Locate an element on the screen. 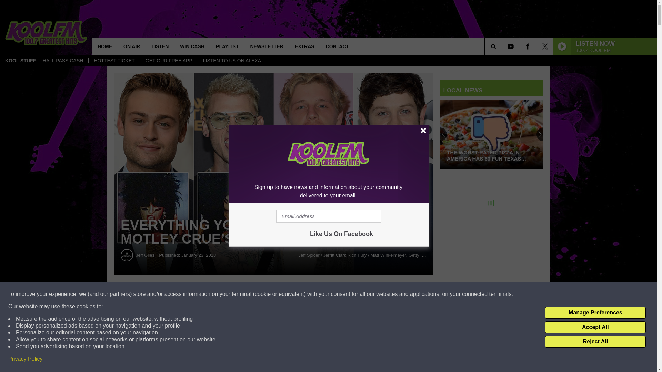 Image resolution: width=662 pixels, height=372 pixels. EXTRAS is located at coordinates (304, 46).